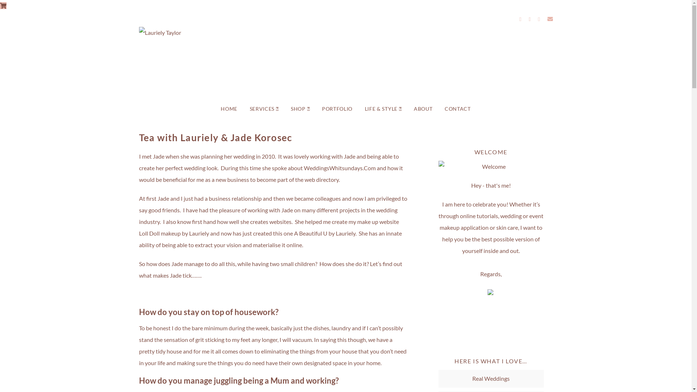  What do you see at coordinates (521, 19) in the screenshot?
I see `Facebook` at bounding box center [521, 19].